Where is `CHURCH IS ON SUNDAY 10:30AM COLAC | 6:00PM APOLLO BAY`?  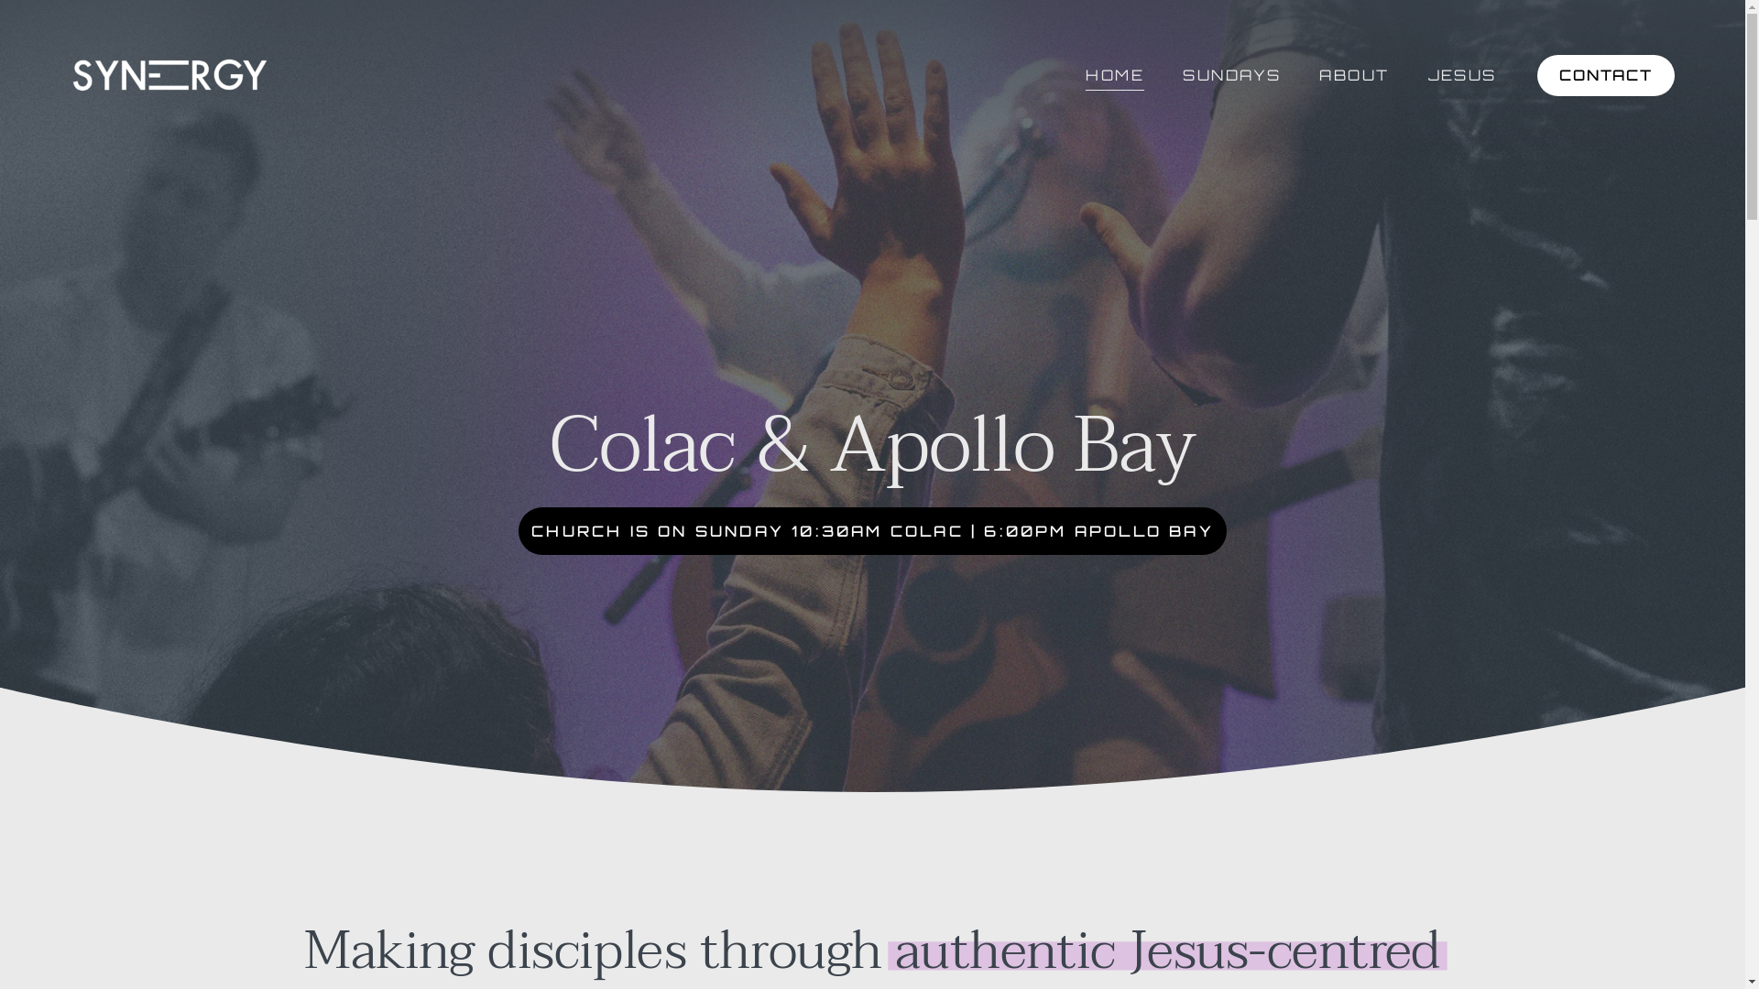 CHURCH IS ON SUNDAY 10:30AM COLAC | 6:00PM APOLLO BAY is located at coordinates (872, 531).